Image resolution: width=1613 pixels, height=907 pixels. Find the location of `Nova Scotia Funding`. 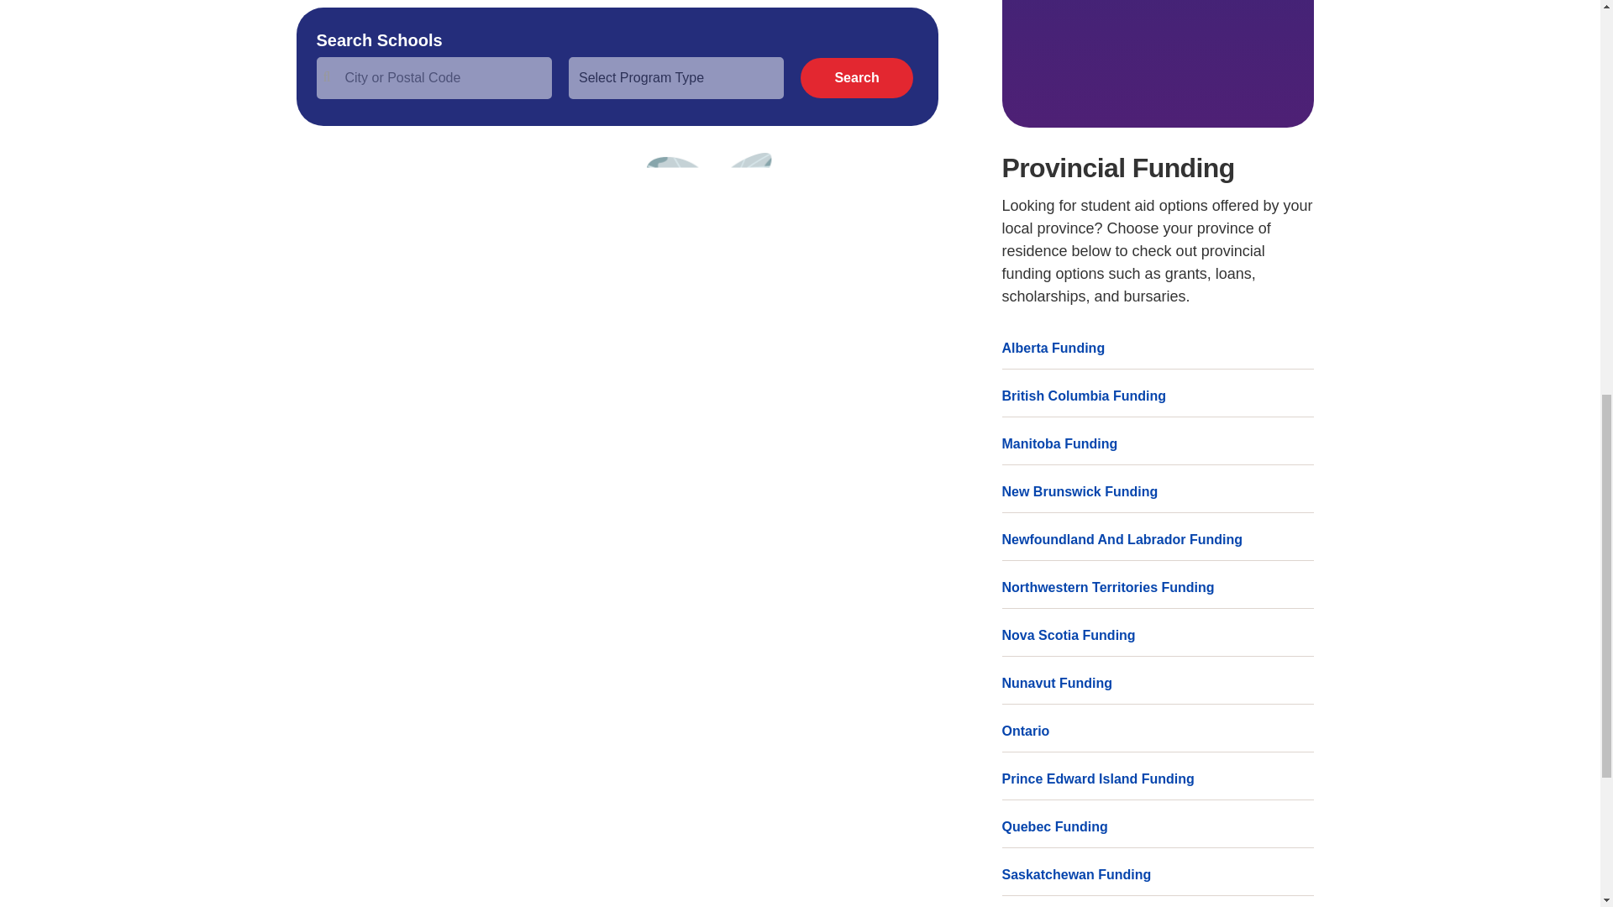

Nova Scotia Funding is located at coordinates (1158, 635).